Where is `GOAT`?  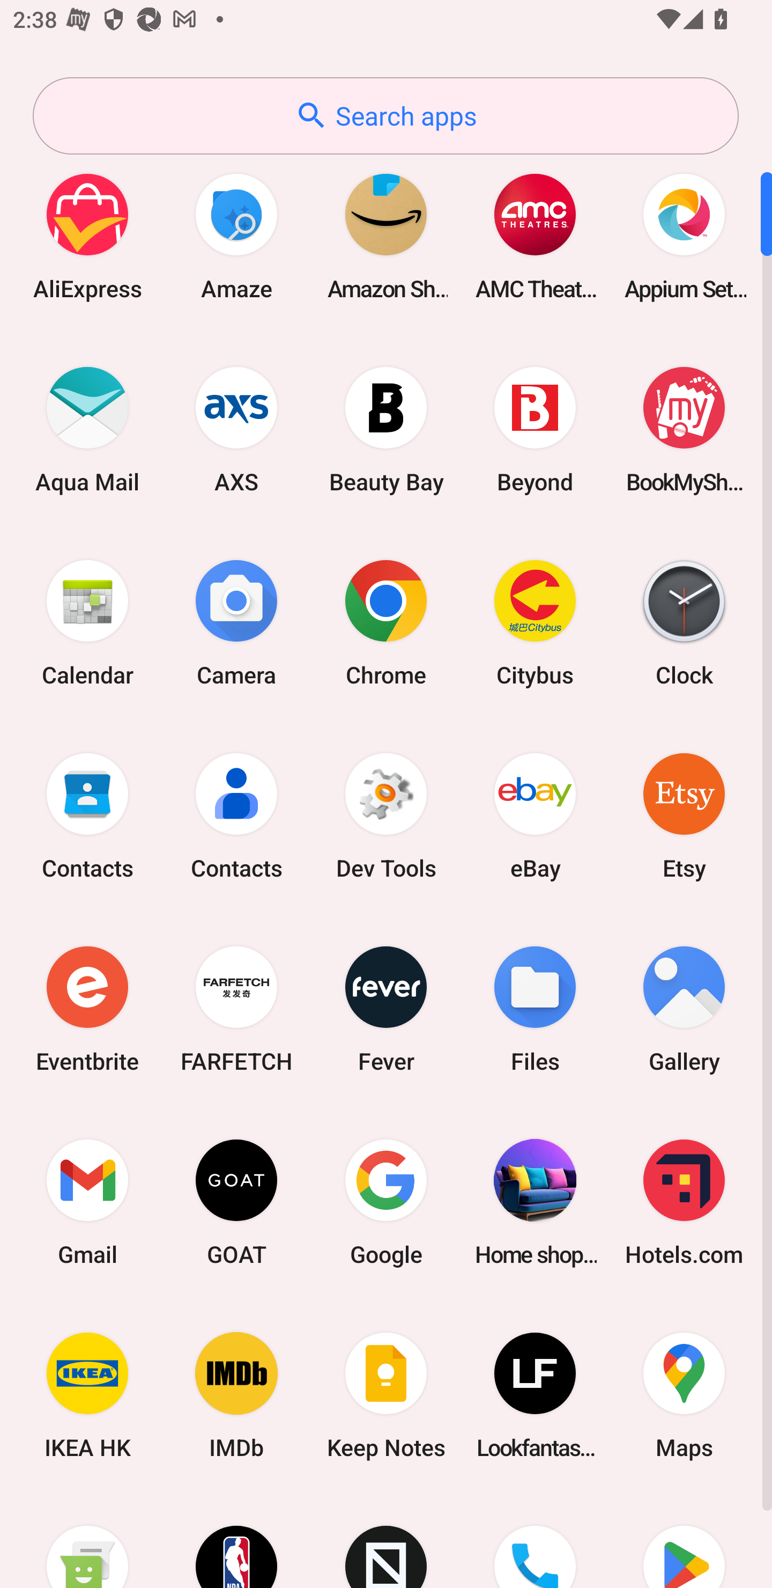
GOAT is located at coordinates (236, 1202).